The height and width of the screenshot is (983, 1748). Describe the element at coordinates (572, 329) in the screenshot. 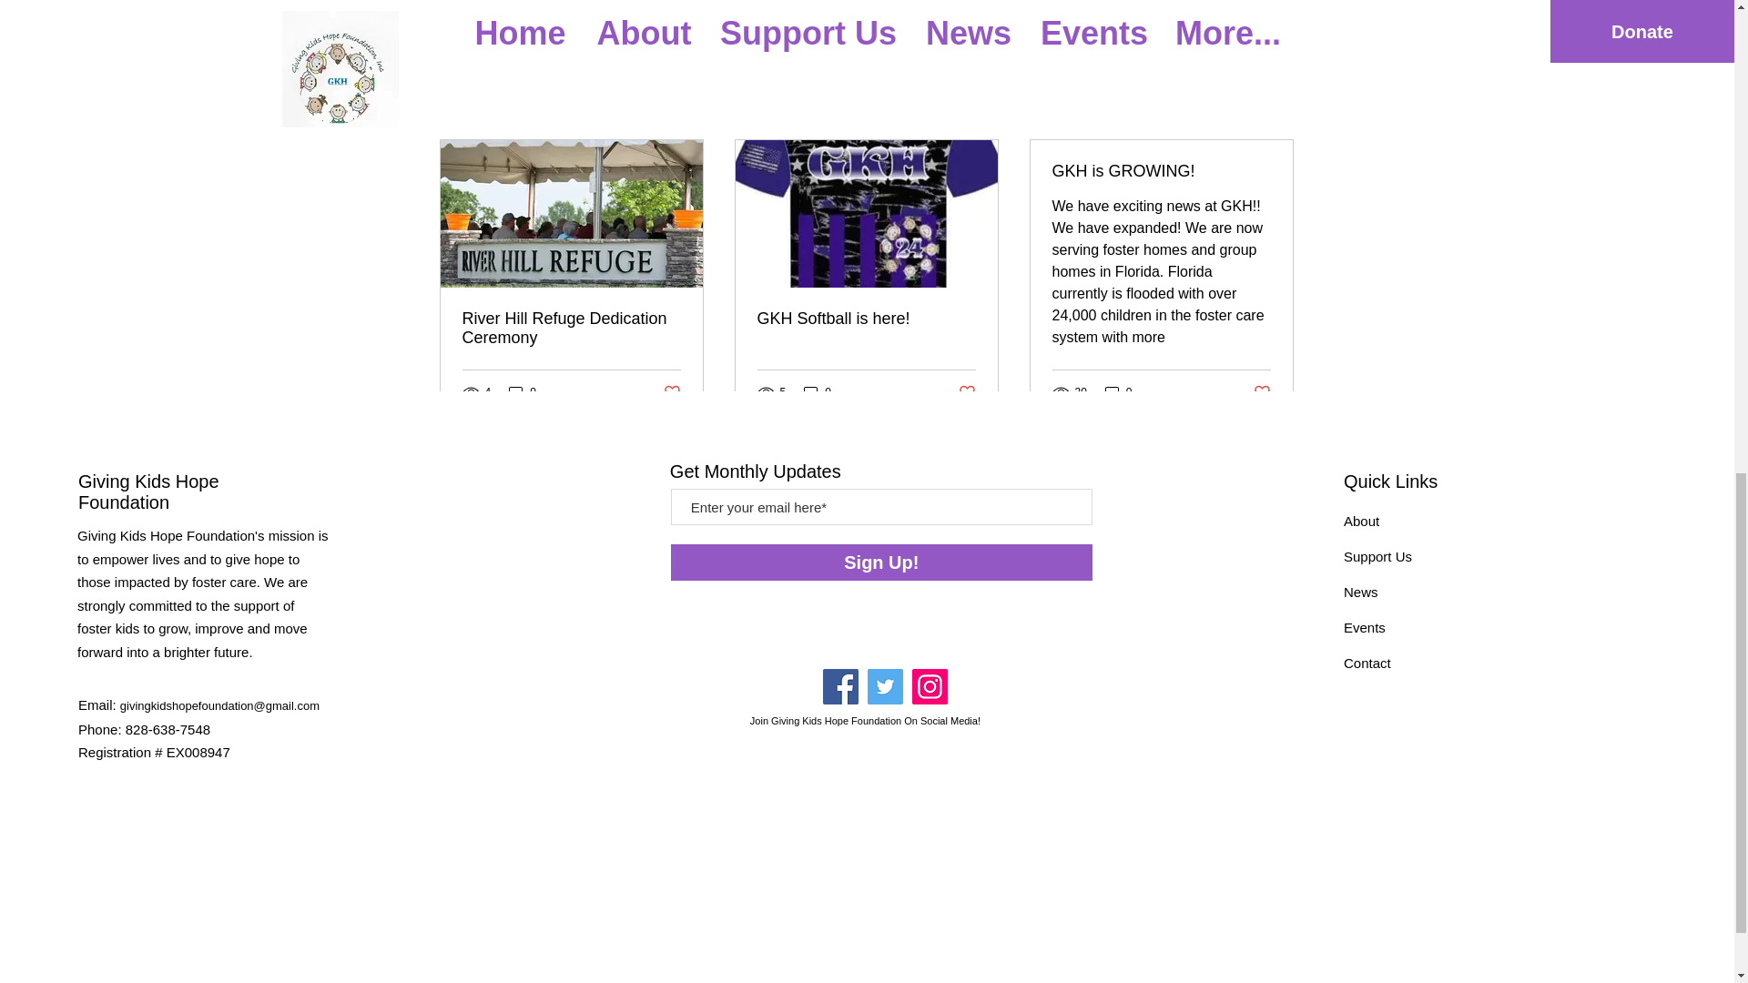

I see `River Hill Refuge Dedication Ceremony` at that location.